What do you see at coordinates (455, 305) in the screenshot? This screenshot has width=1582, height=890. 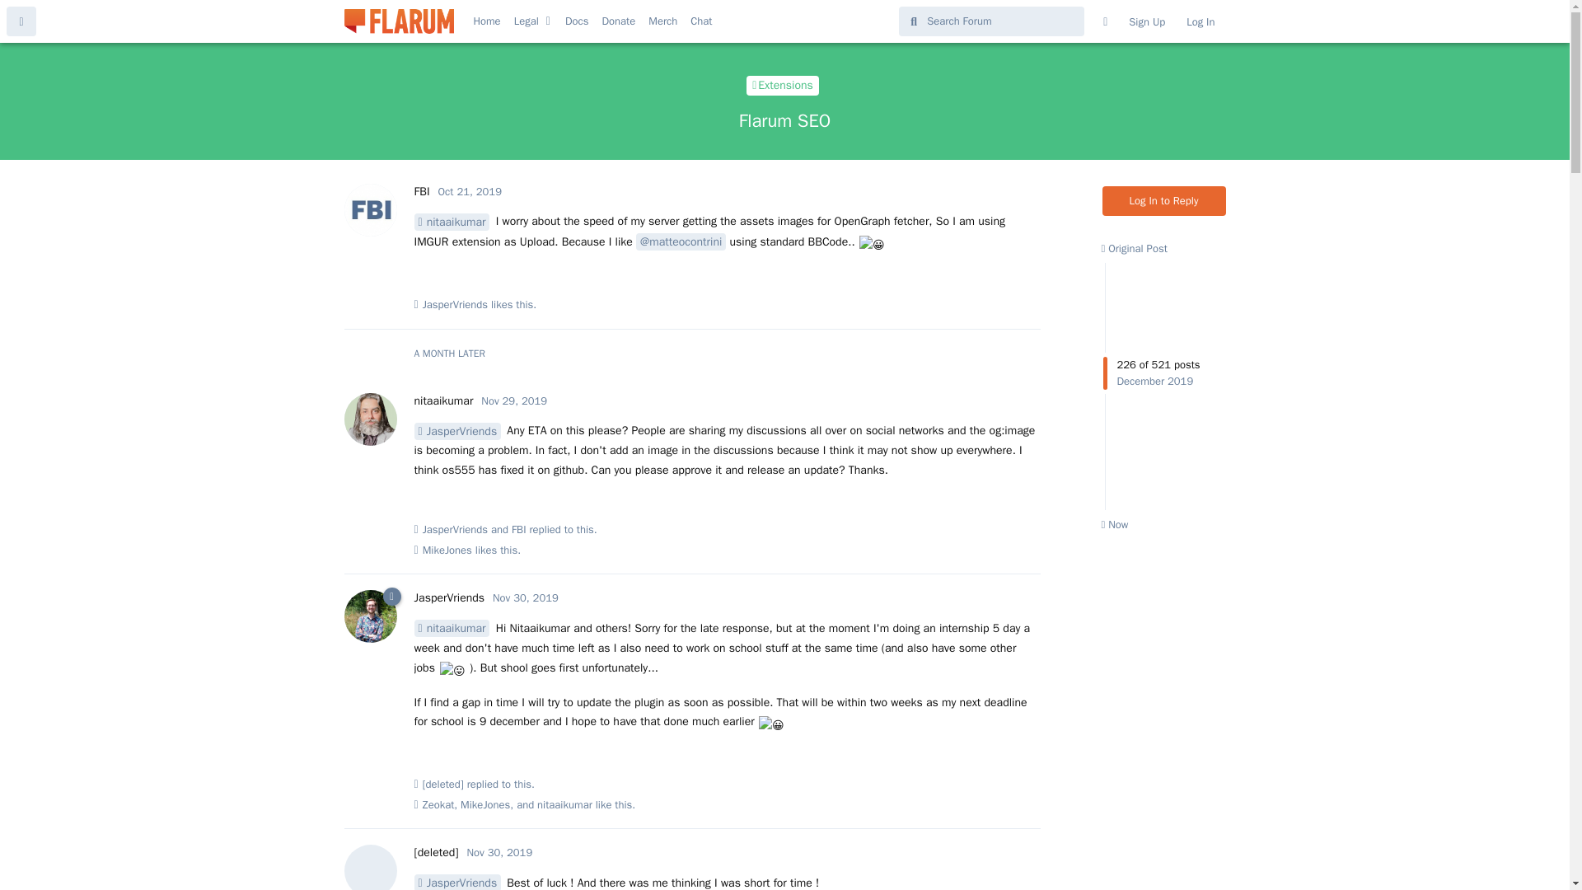 I see `JasperVriends` at bounding box center [455, 305].